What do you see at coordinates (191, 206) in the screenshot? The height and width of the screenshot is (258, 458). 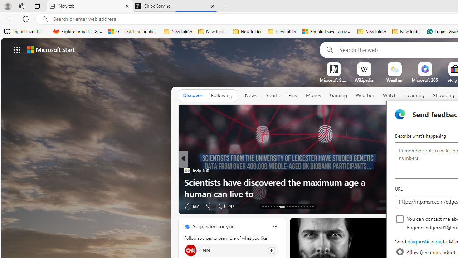 I see `661 Like` at bounding box center [191, 206].